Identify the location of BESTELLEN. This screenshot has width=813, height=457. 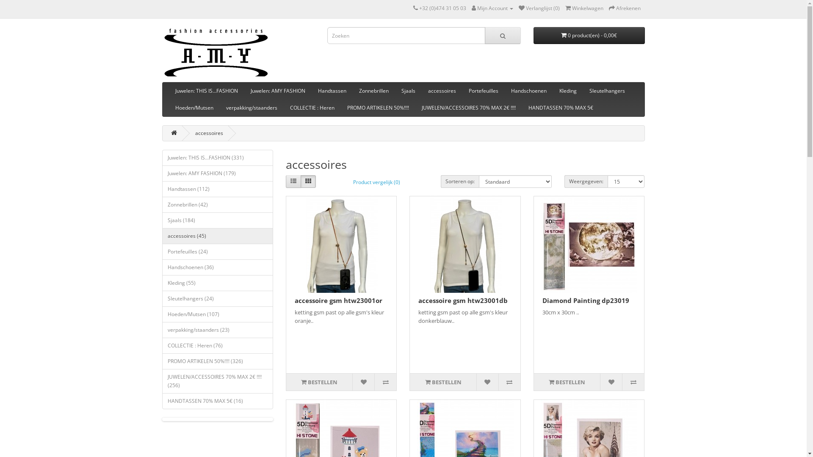
(319, 382).